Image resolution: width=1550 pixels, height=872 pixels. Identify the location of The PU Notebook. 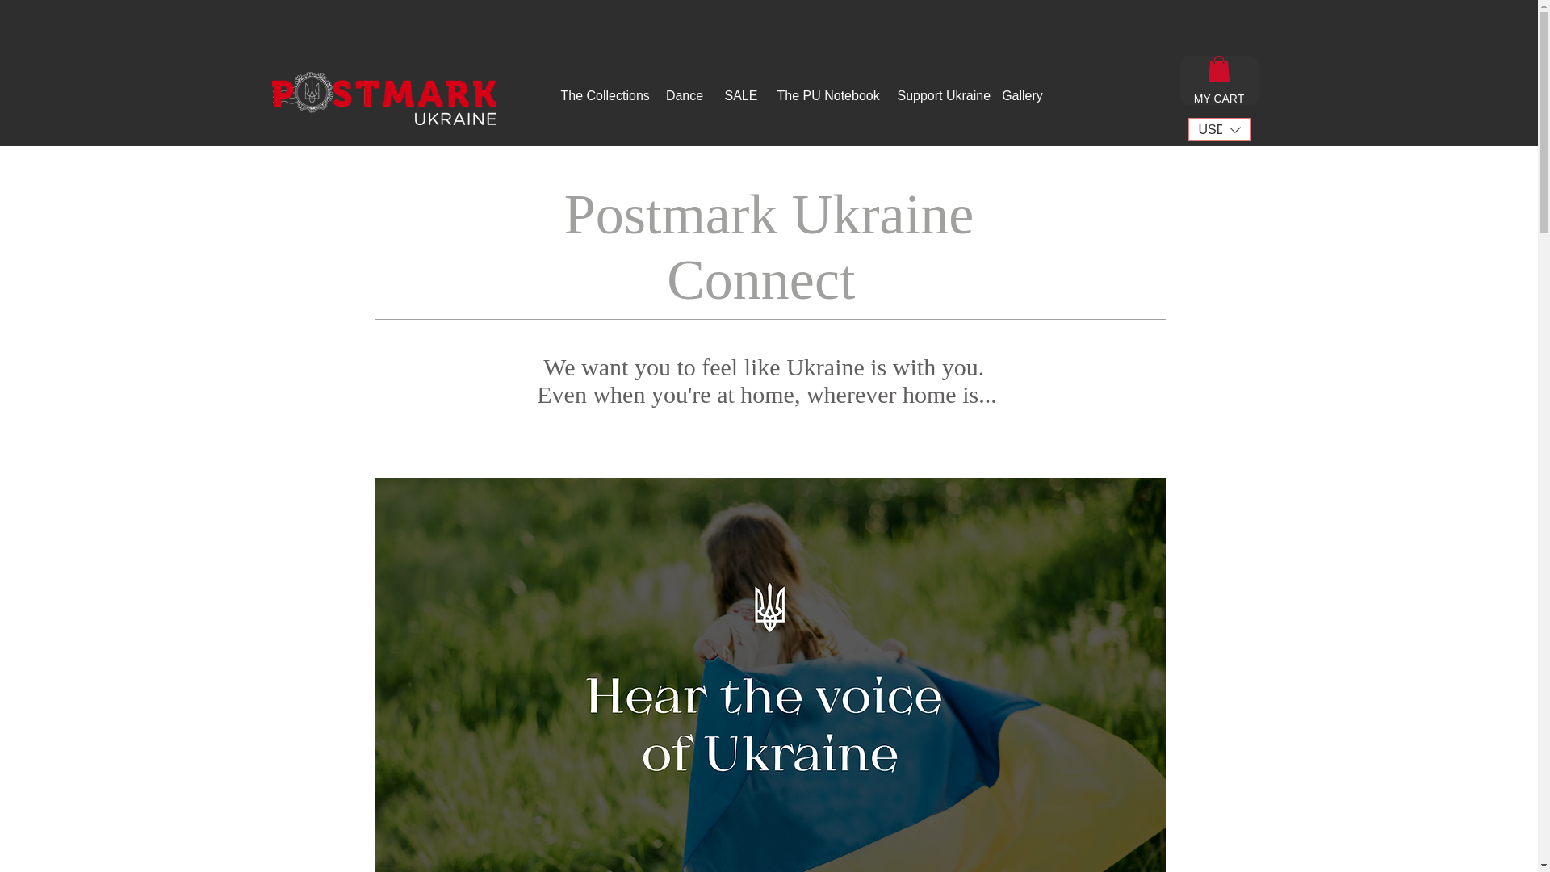
(828, 96).